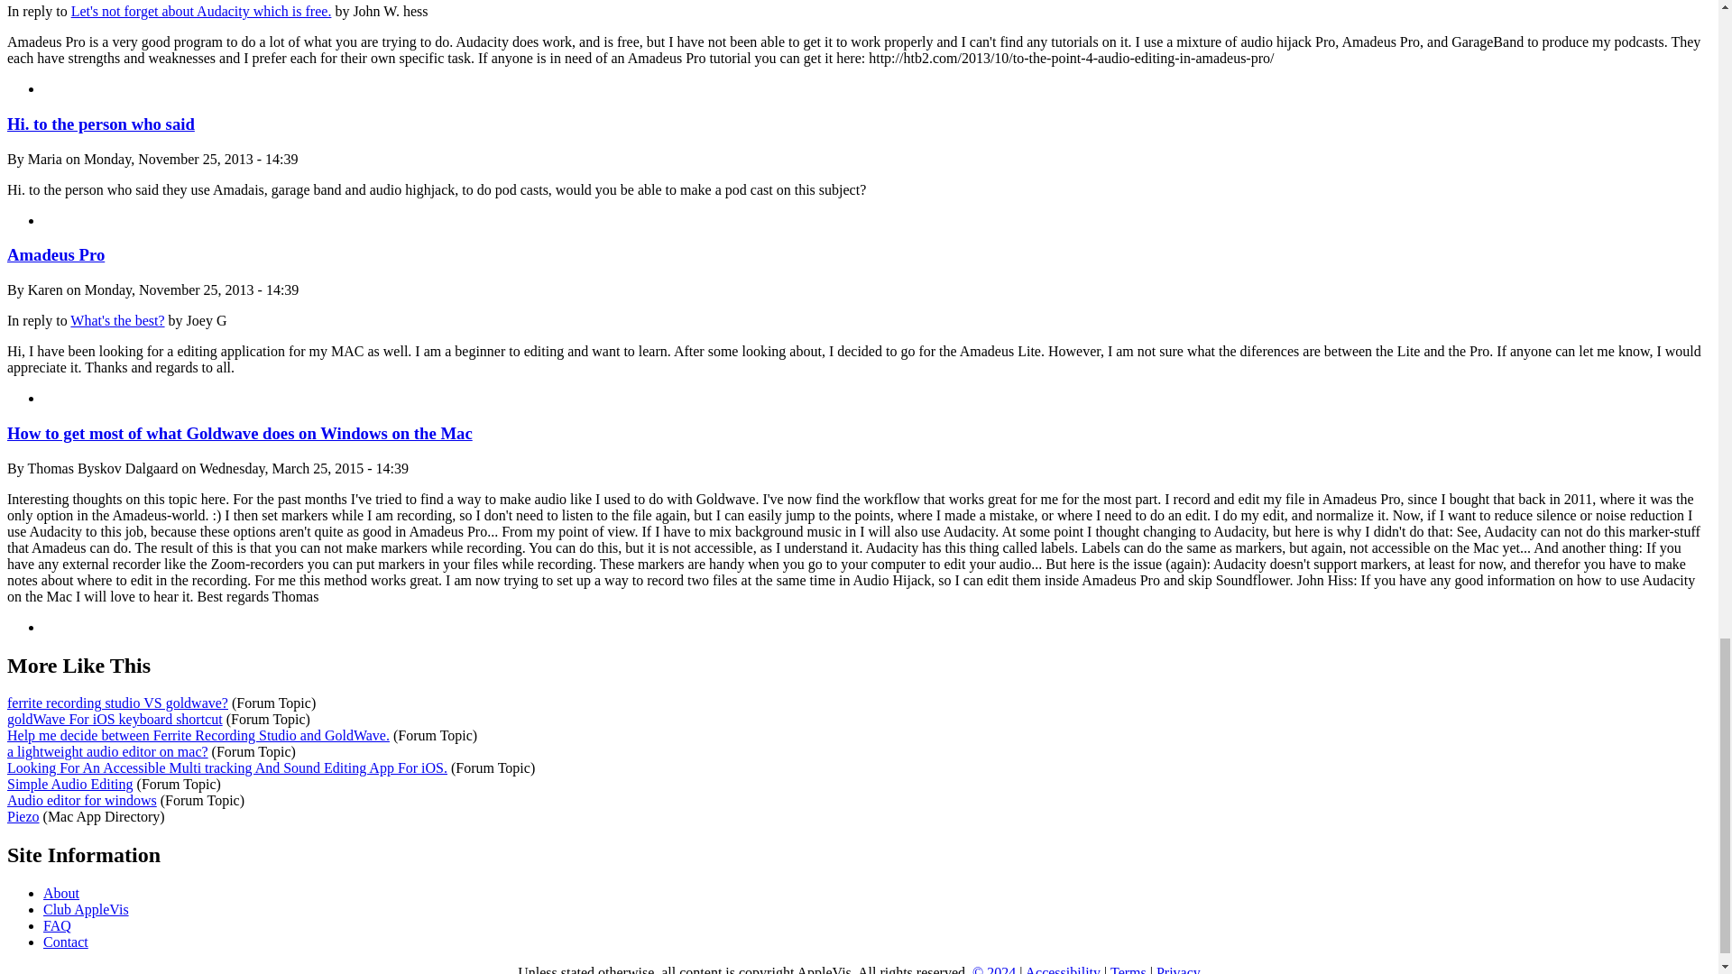 The height and width of the screenshot is (974, 1732). What do you see at coordinates (106, 752) in the screenshot?
I see `a lightweight audio editor on mac?` at bounding box center [106, 752].